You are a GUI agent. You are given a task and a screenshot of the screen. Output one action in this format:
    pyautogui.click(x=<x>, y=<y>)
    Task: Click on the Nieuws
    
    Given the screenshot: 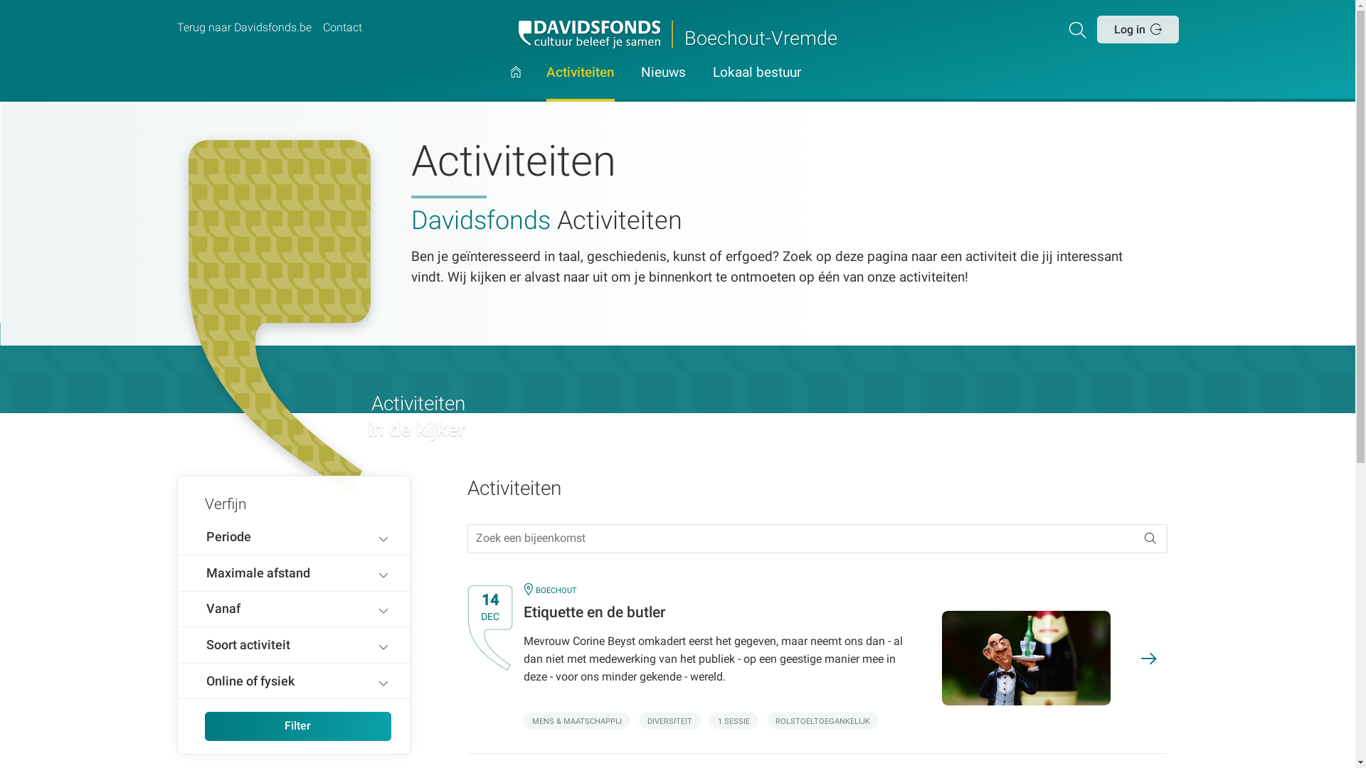 What is the action you would take?
    pyautogui.click(x=663, y=84)
    